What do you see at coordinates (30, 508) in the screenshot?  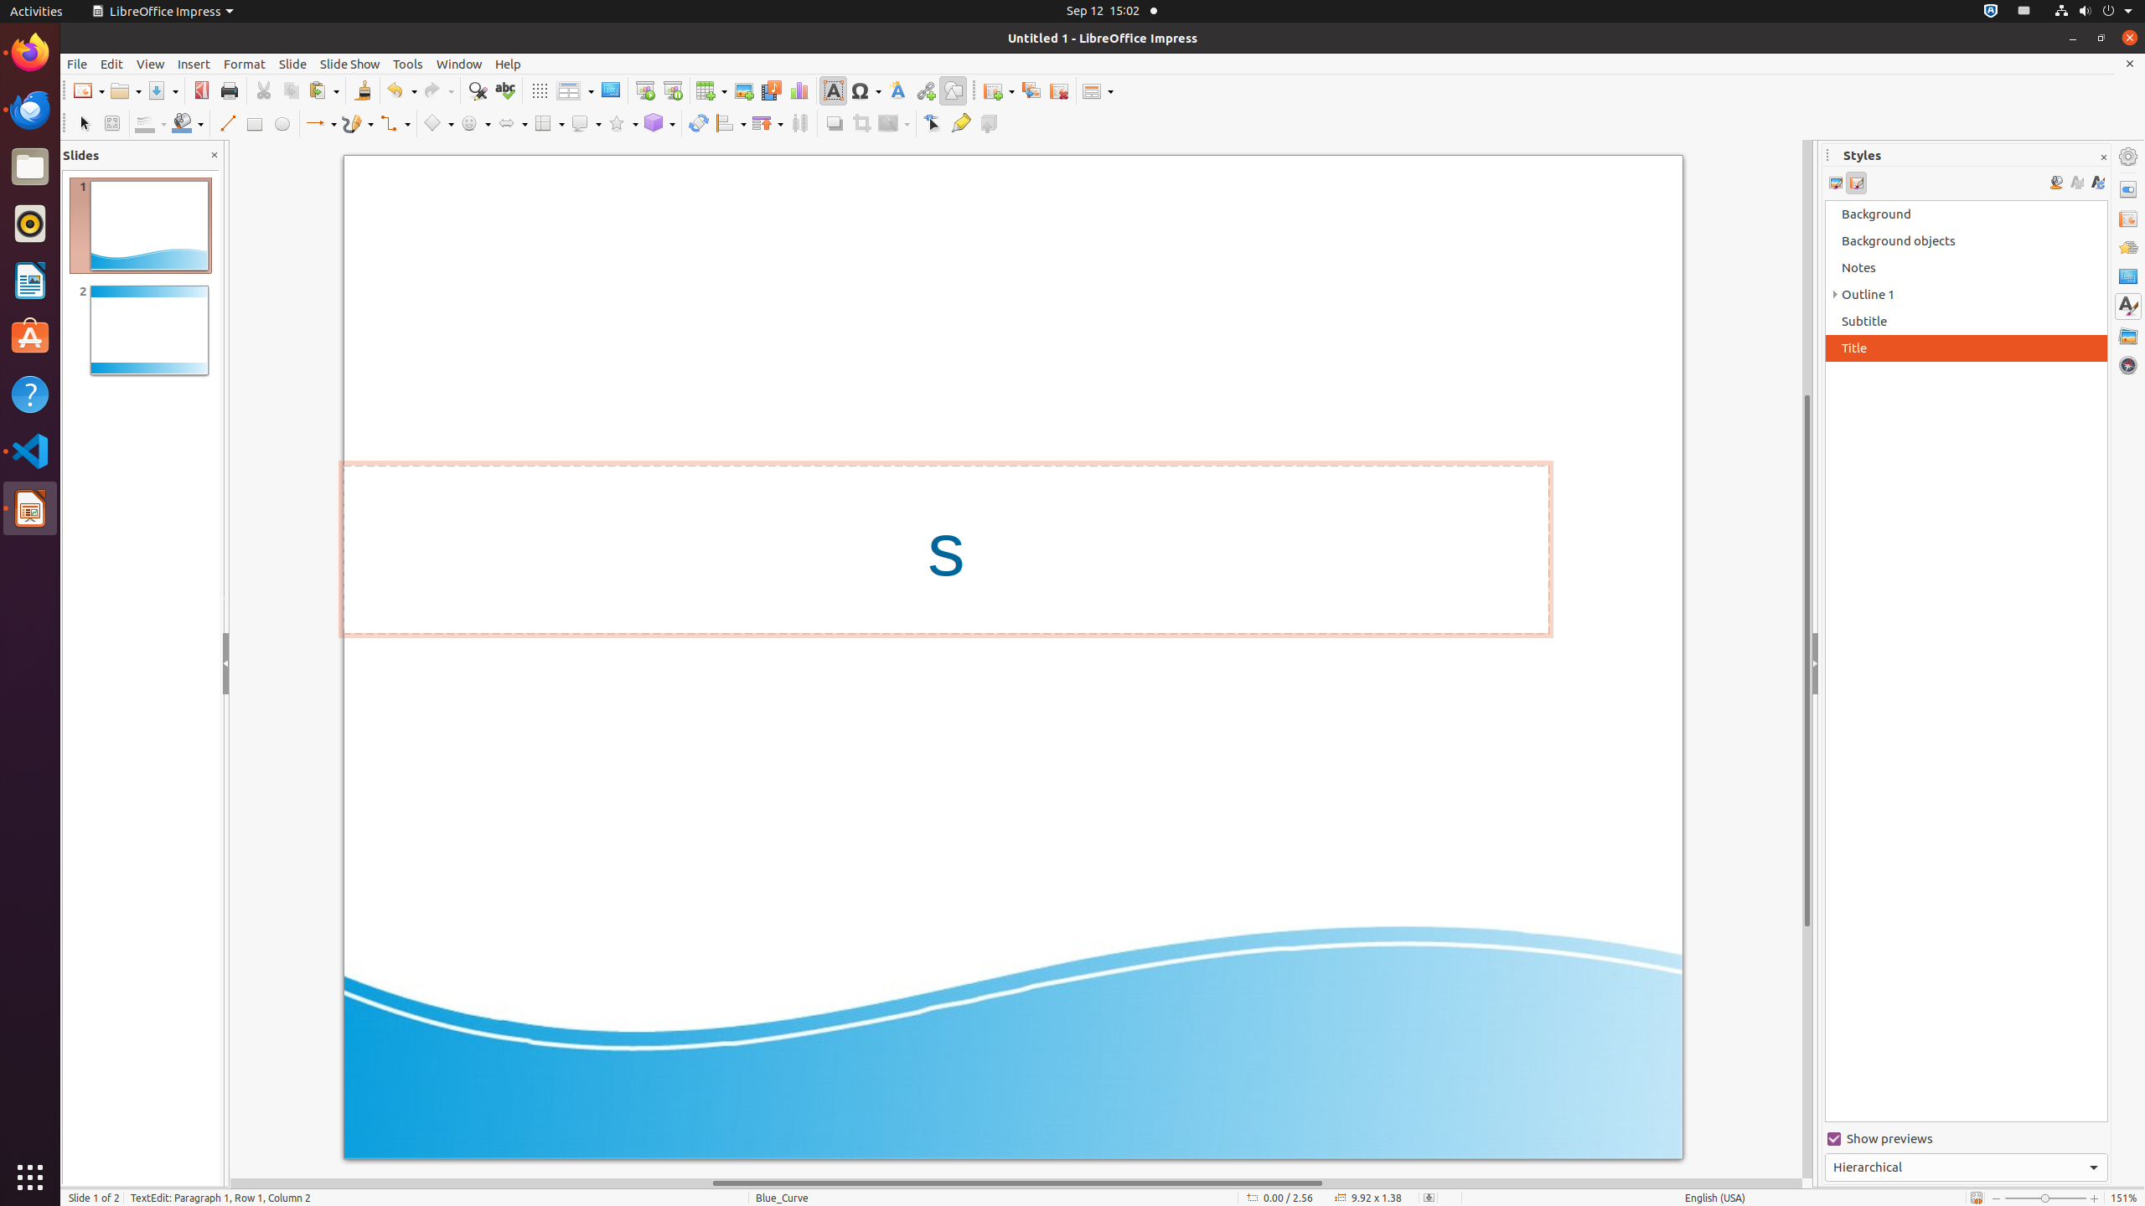 I see `LibreOffice Impress` at bounding box center [30, 508].